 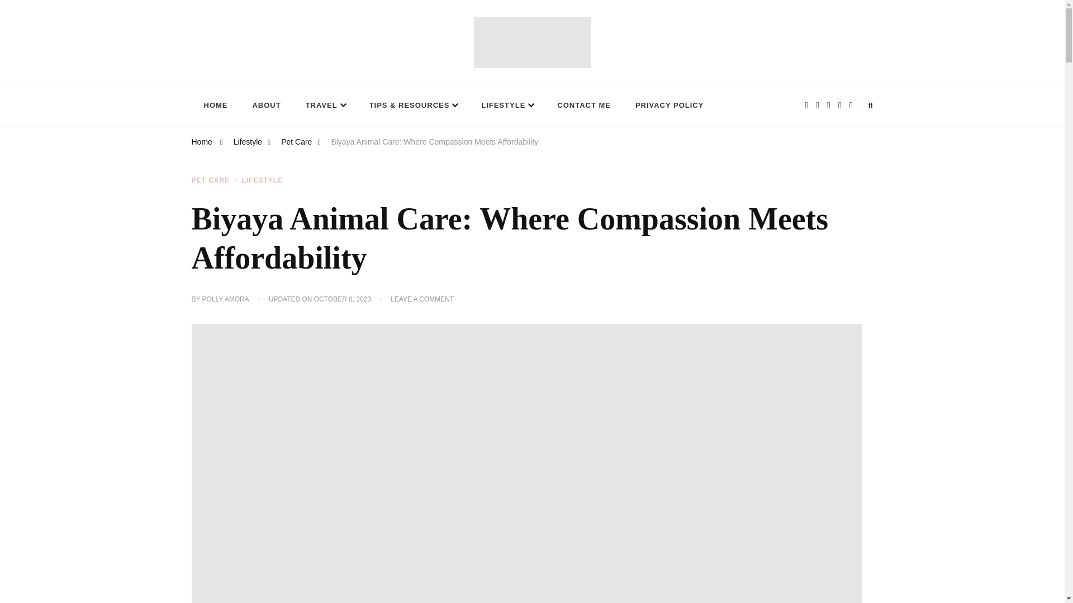 What do you see at coordinates (215, 106) in the screenshot?
I see `HOME` at bounding box center [215, 106].